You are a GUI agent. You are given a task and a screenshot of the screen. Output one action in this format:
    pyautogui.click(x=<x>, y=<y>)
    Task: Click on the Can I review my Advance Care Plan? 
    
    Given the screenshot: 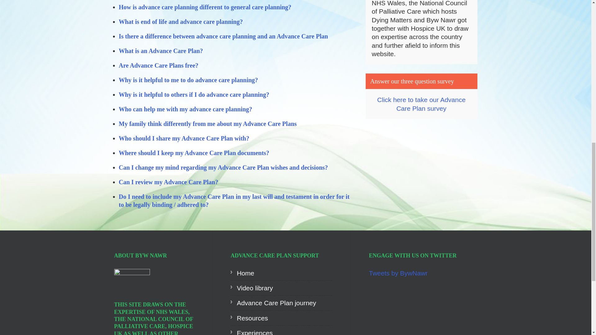 What is the action you would take?
    pyautogui.click(x=169, y=182)
    